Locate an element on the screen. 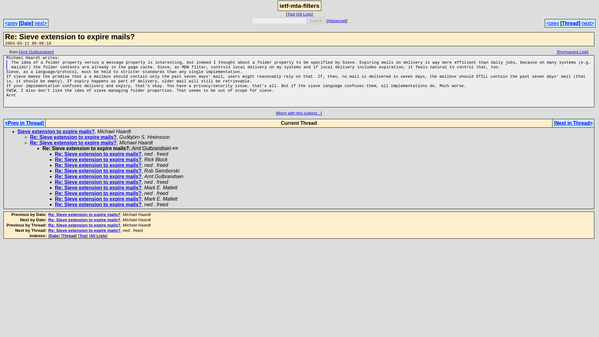 The width and height of the screenshot is (599, 337). Re: Sieve extension to expire mails? is located at coordinates (98, 154).